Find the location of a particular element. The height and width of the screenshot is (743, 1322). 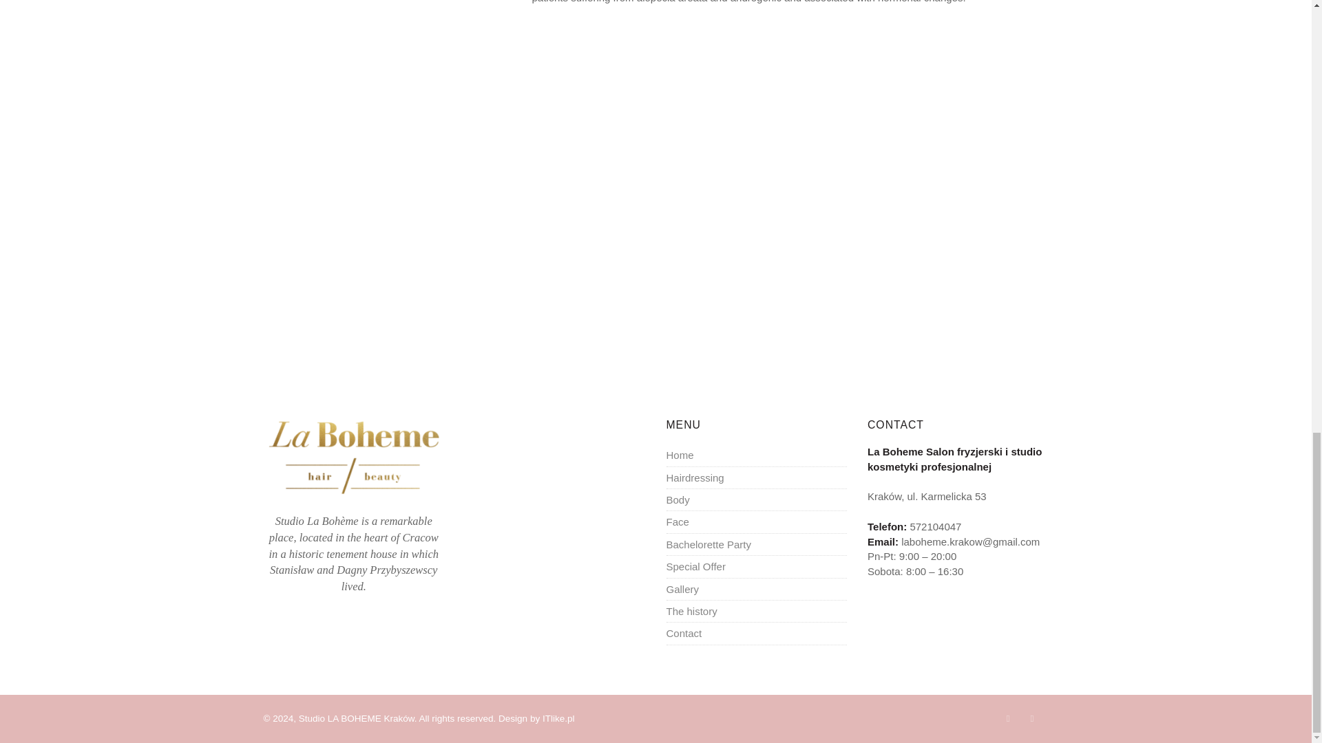

The history is located at coordinates (691, 611).